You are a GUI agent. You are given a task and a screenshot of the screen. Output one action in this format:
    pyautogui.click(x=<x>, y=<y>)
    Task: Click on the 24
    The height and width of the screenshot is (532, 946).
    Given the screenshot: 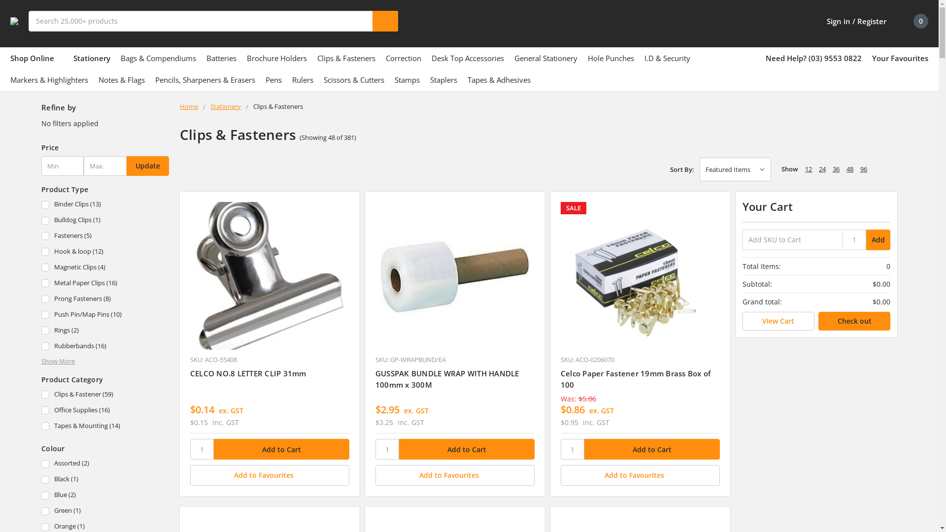 What is the action you would take?
    pyautogui.click(x=822, y=169)
    